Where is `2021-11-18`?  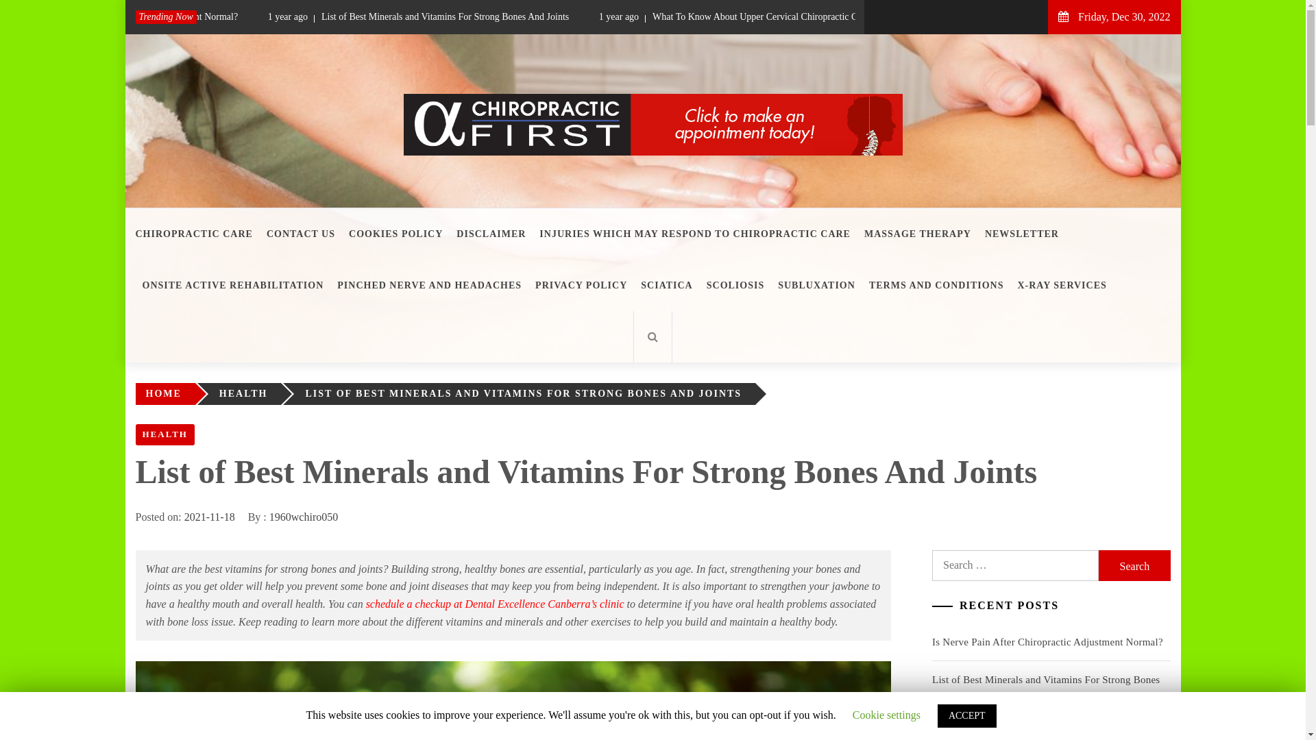 2021-11-18 is located at coordinates (210, 517).